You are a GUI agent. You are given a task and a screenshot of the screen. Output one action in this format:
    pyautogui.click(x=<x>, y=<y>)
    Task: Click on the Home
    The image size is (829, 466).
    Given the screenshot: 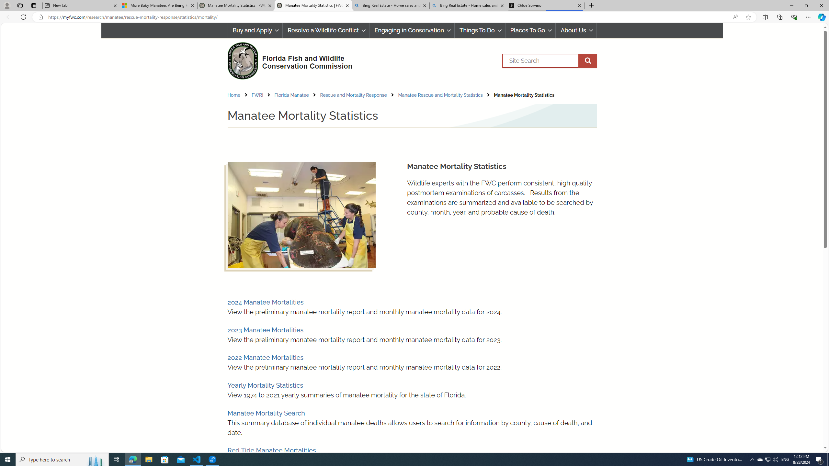 What is the action you would take?
    pyautogui.click(x=234, y=95)
    